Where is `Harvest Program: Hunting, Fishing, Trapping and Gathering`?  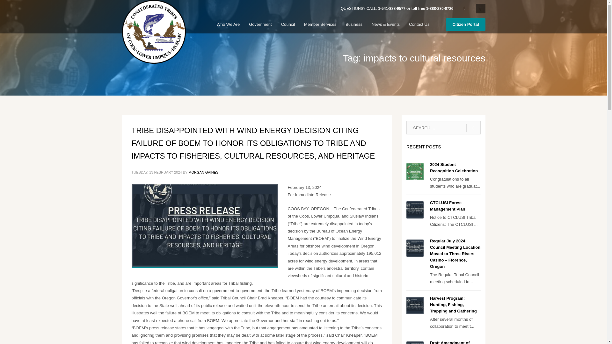 Harvest Program: Hunting, Fishing, Trapping and Gathering is located at coordinates (453, 305).